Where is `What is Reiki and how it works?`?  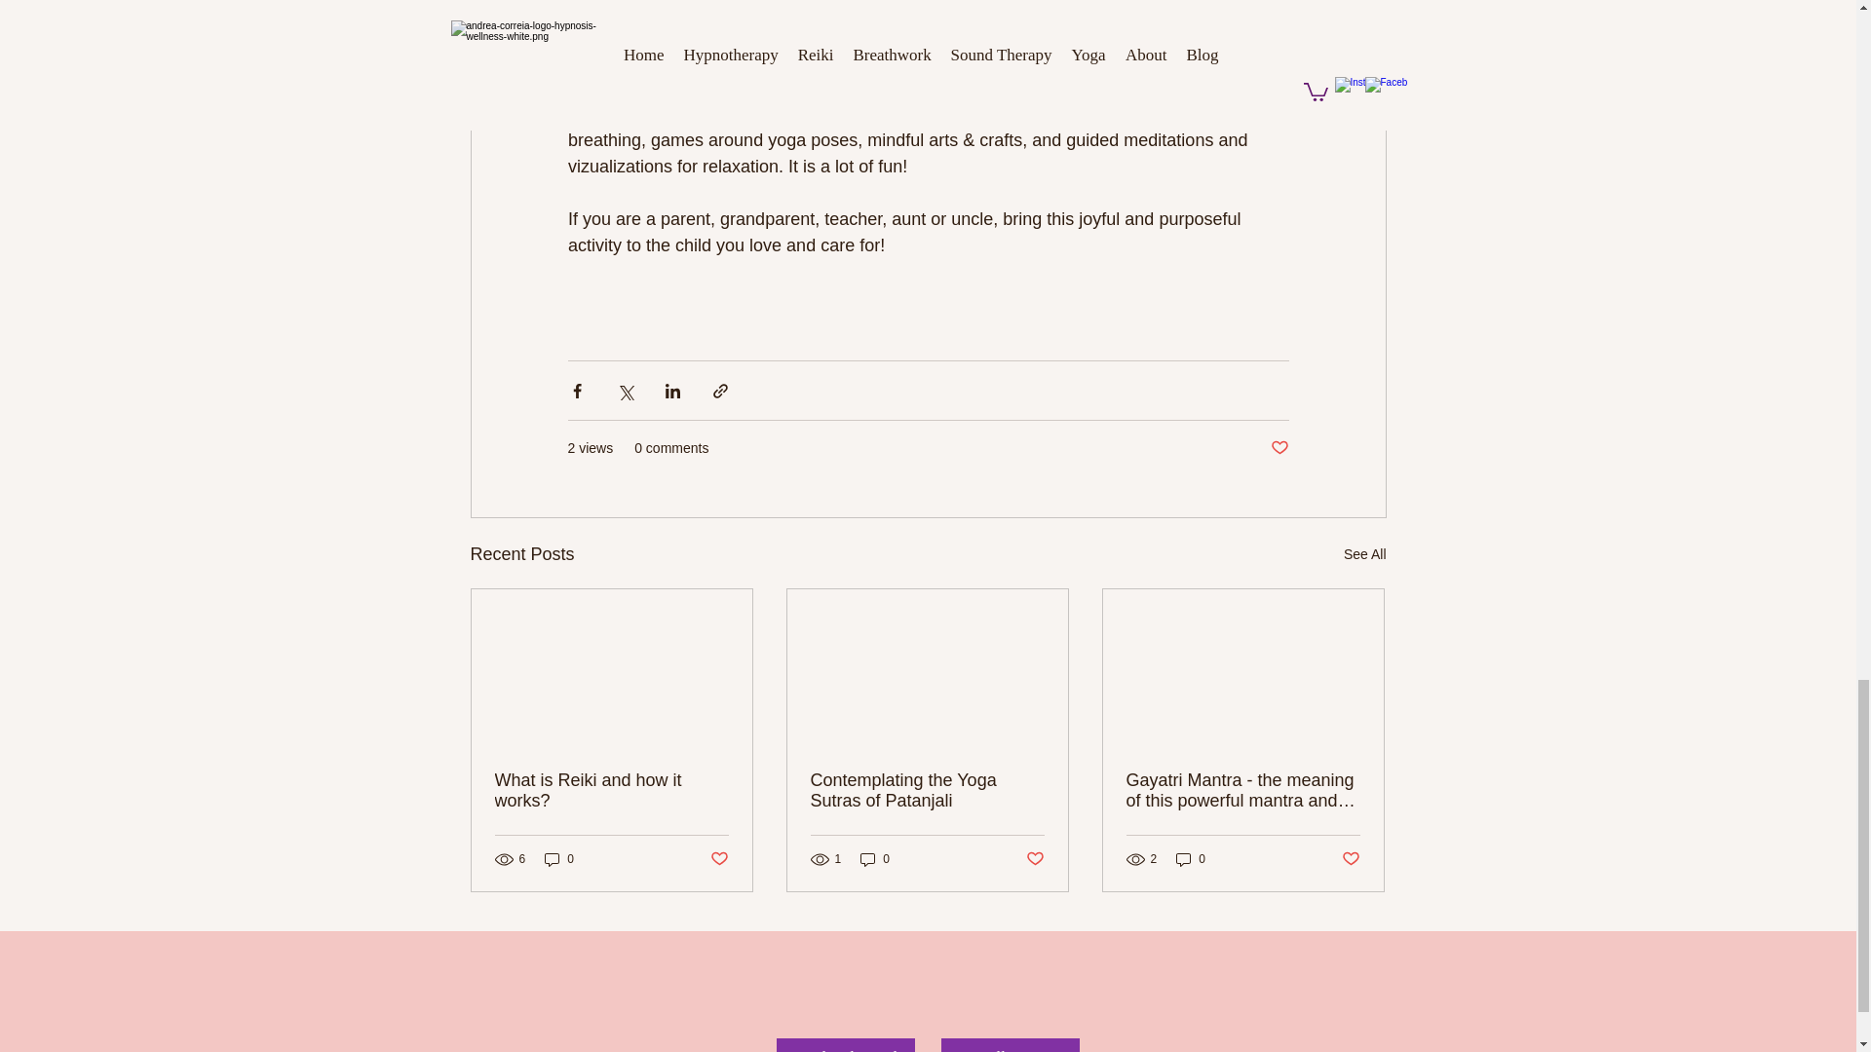 What is Reiki and how it works? is located at coordinates (612, 790).